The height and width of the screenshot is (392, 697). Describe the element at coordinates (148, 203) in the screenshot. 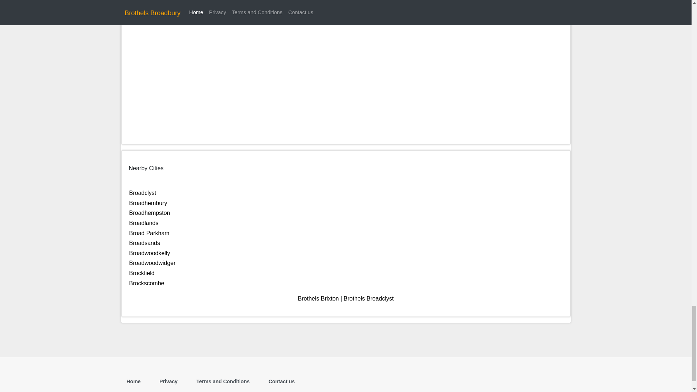

I see `Broadhembury` at that location.